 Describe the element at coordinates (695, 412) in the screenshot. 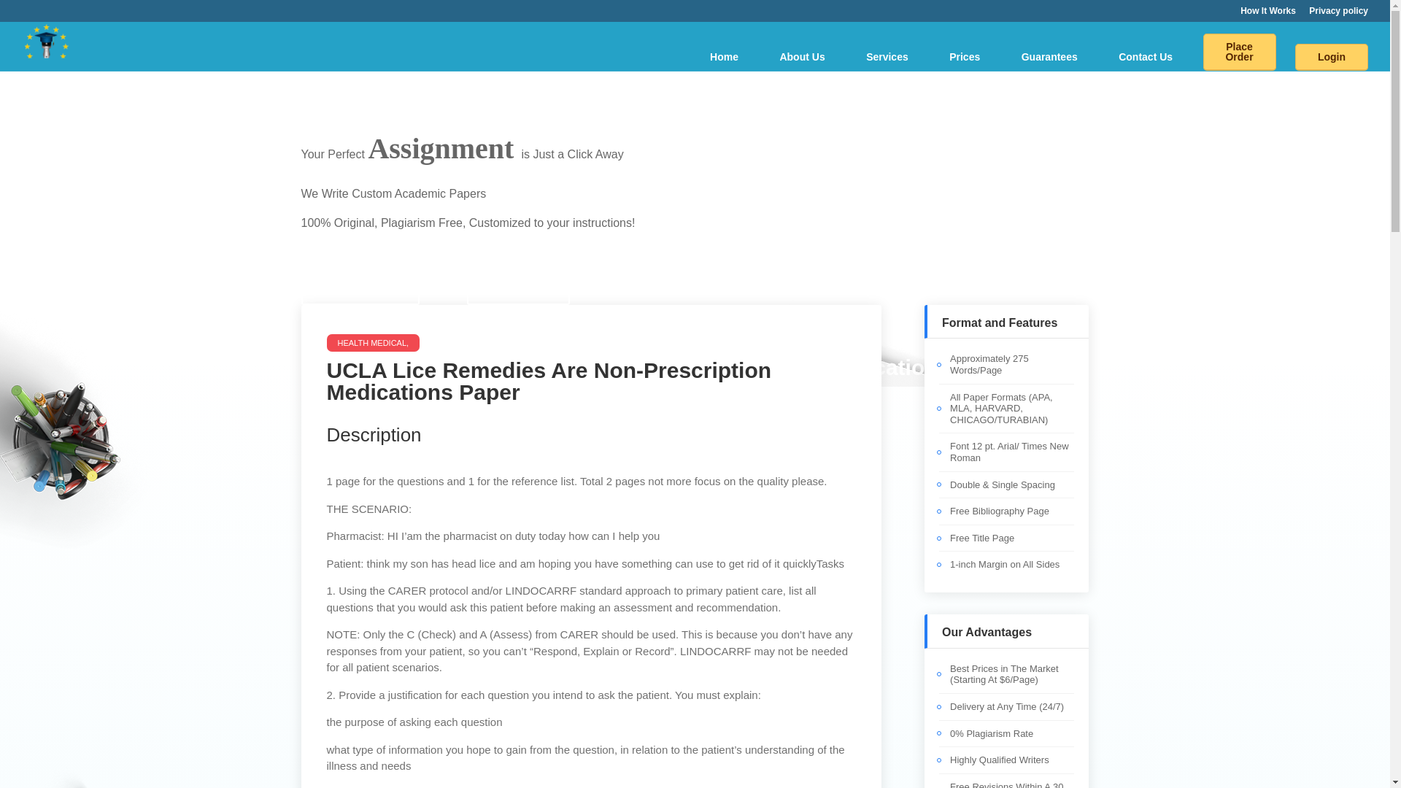

I see `HEALTH MEDICAL,` at that location.